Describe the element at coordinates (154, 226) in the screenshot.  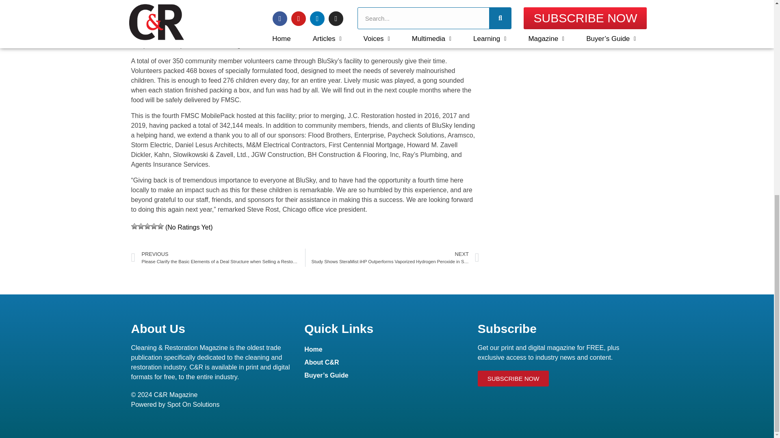
I see `4 Stars` at that location.